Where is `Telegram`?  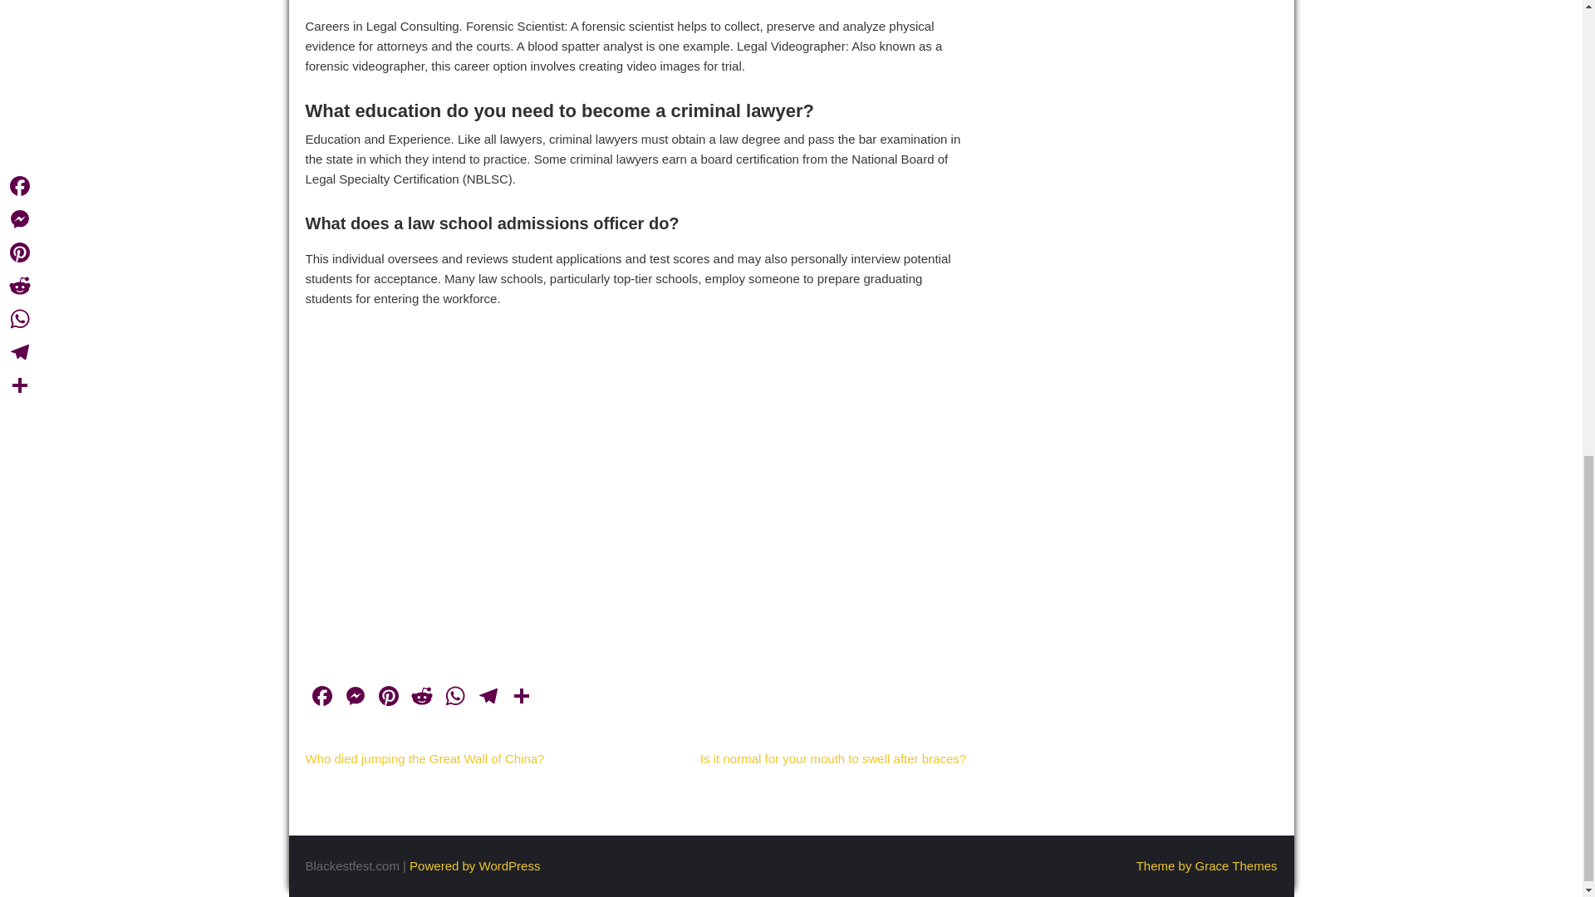 Telegram is located at coordinates (488, 698).